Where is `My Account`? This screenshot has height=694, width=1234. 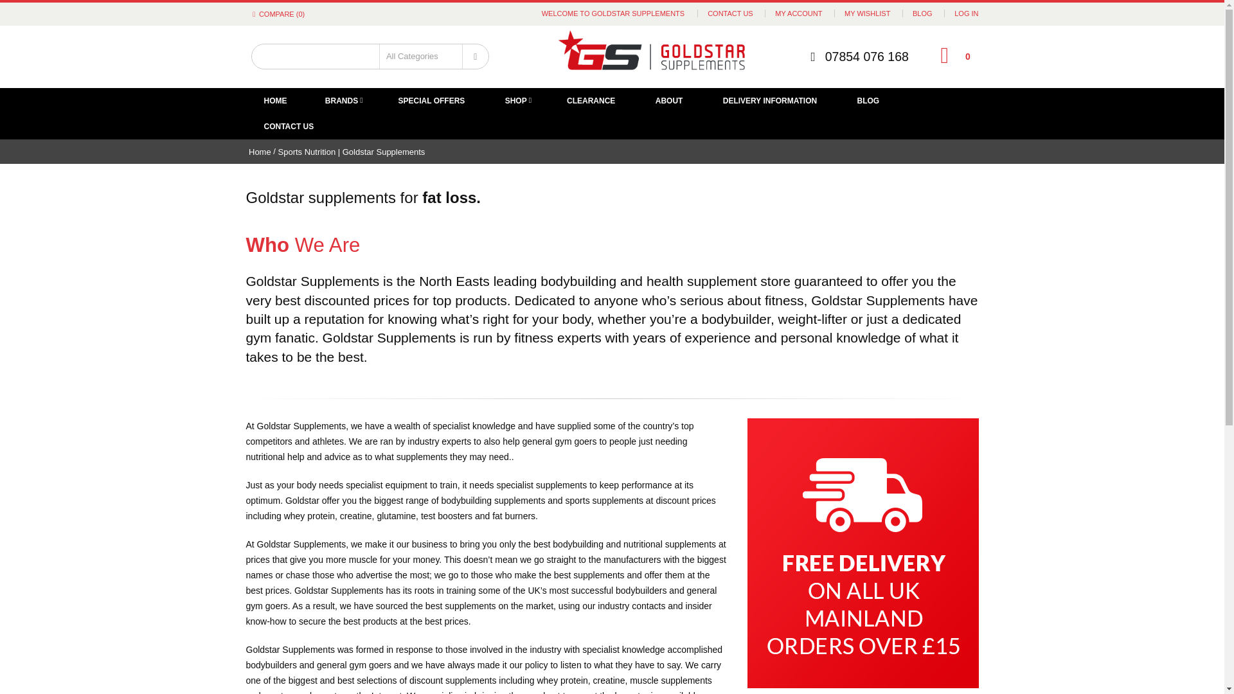
My Account is located at coordinates (798, 13).